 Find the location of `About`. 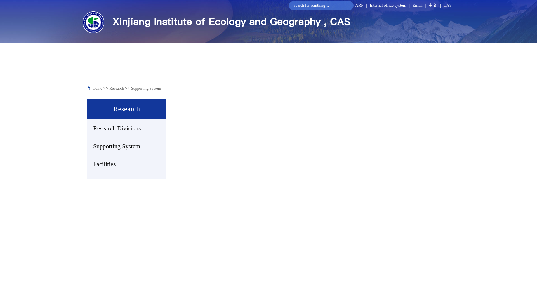

About is located at coordinates (141, 48).